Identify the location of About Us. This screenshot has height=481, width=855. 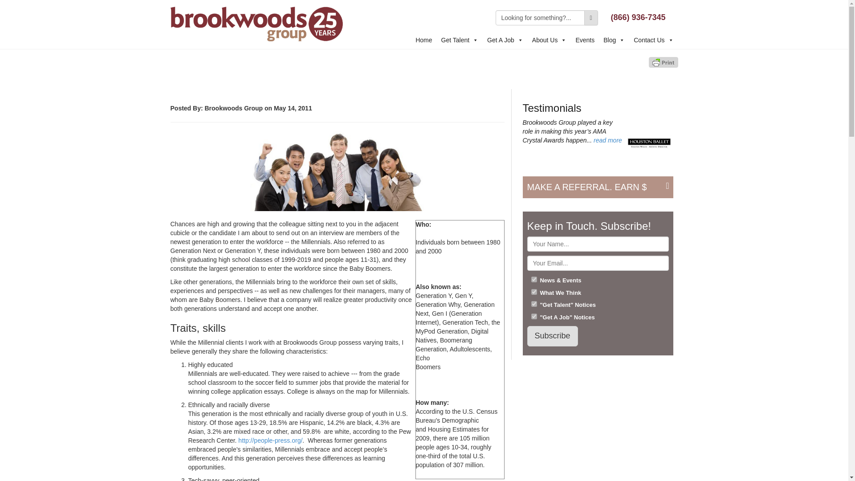
(549, 40).